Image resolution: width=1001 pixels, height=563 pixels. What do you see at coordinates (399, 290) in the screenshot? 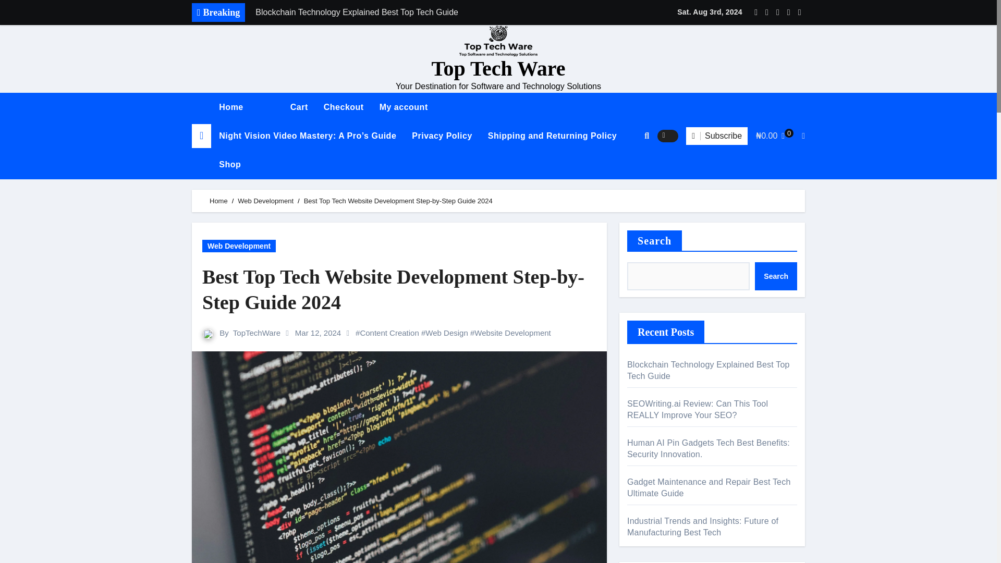
I see `Best Top Tech Website Development Step-by-Step Guide 2024` at bounding box center [399, 290].